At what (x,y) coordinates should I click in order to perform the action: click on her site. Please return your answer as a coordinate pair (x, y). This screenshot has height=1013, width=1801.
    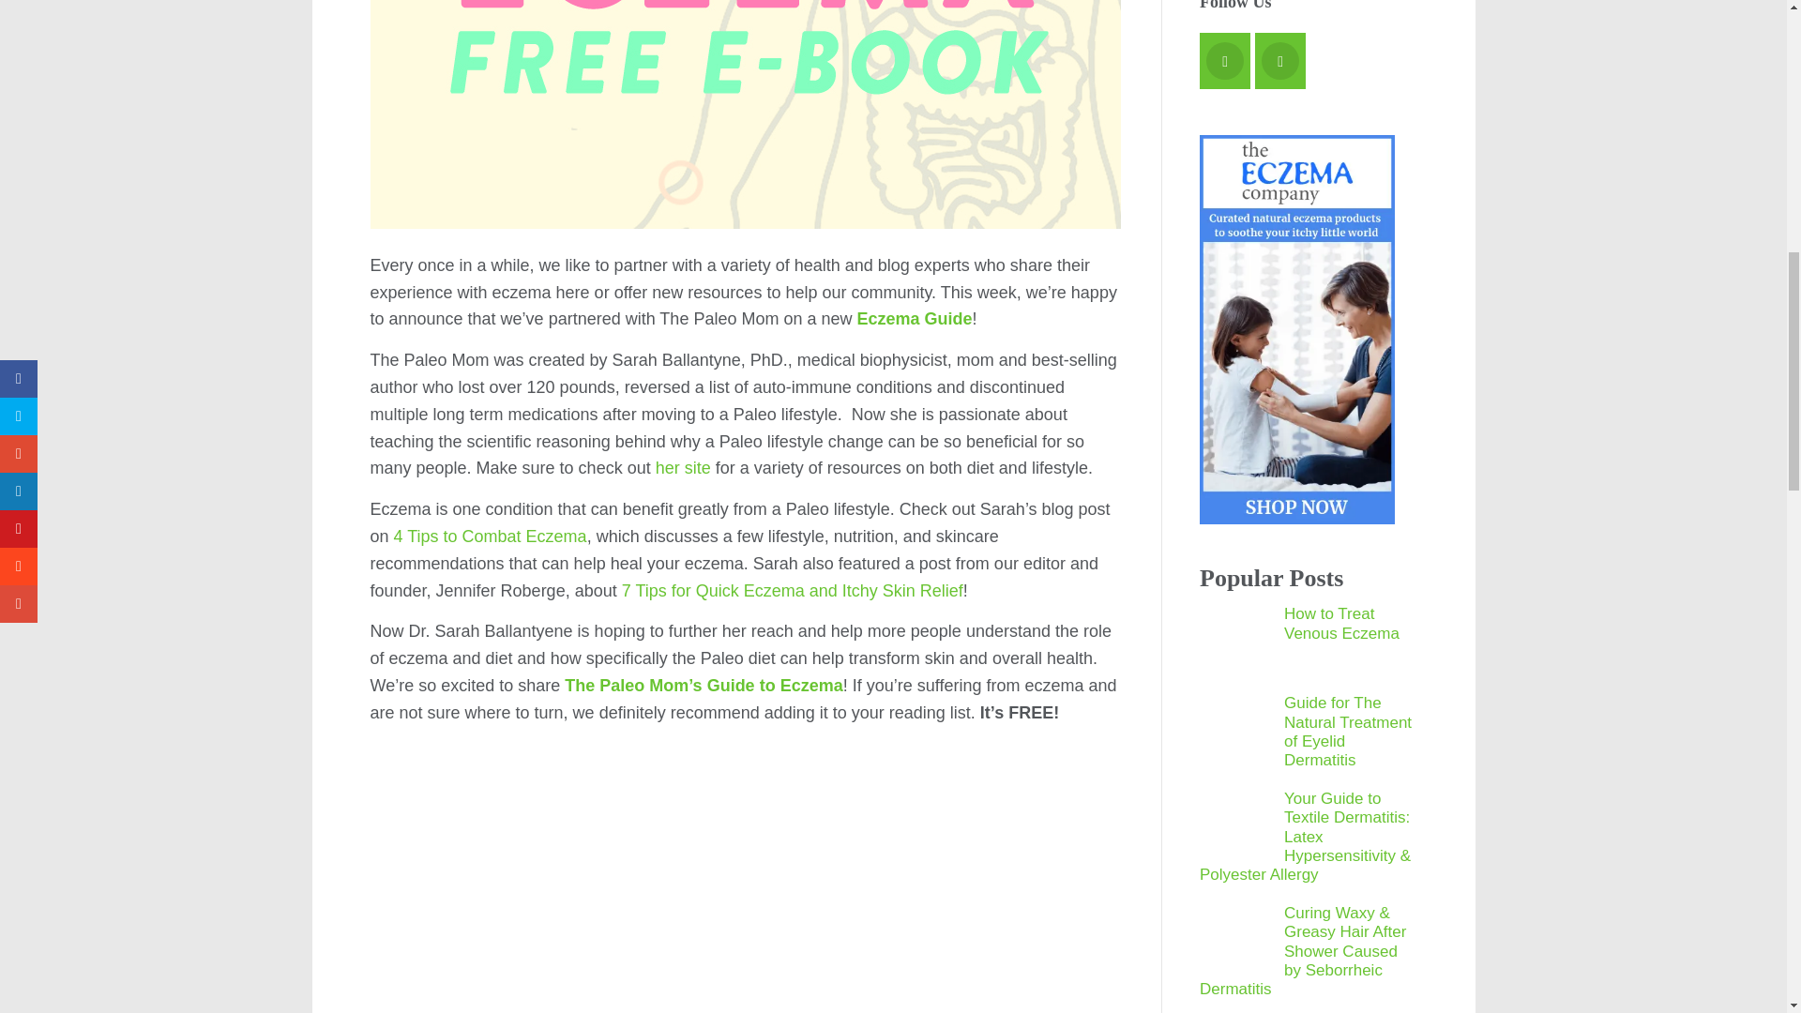
    Looking at the image, I should click on (683, 467).